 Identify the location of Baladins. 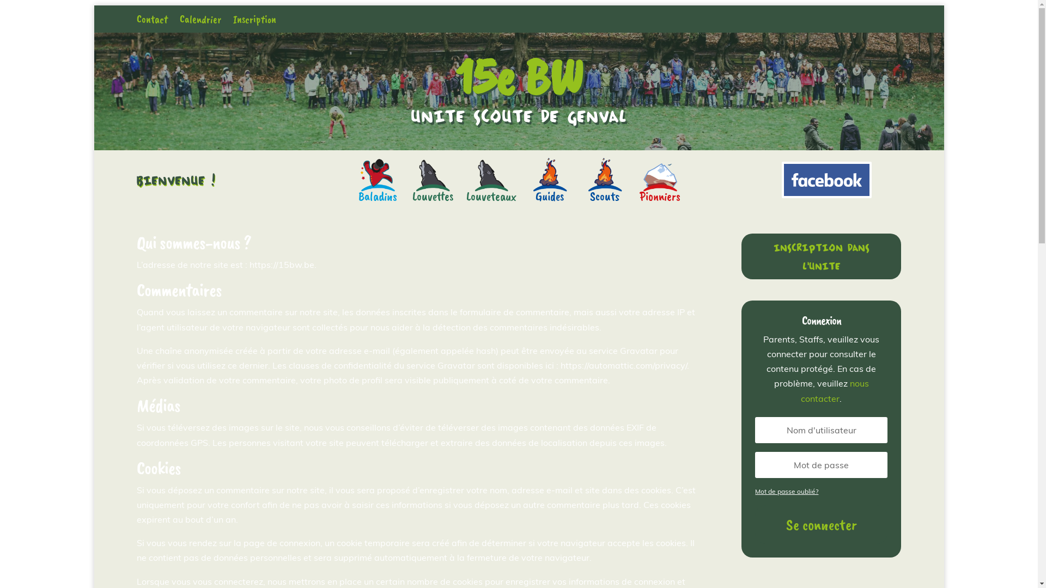
(378, 180).